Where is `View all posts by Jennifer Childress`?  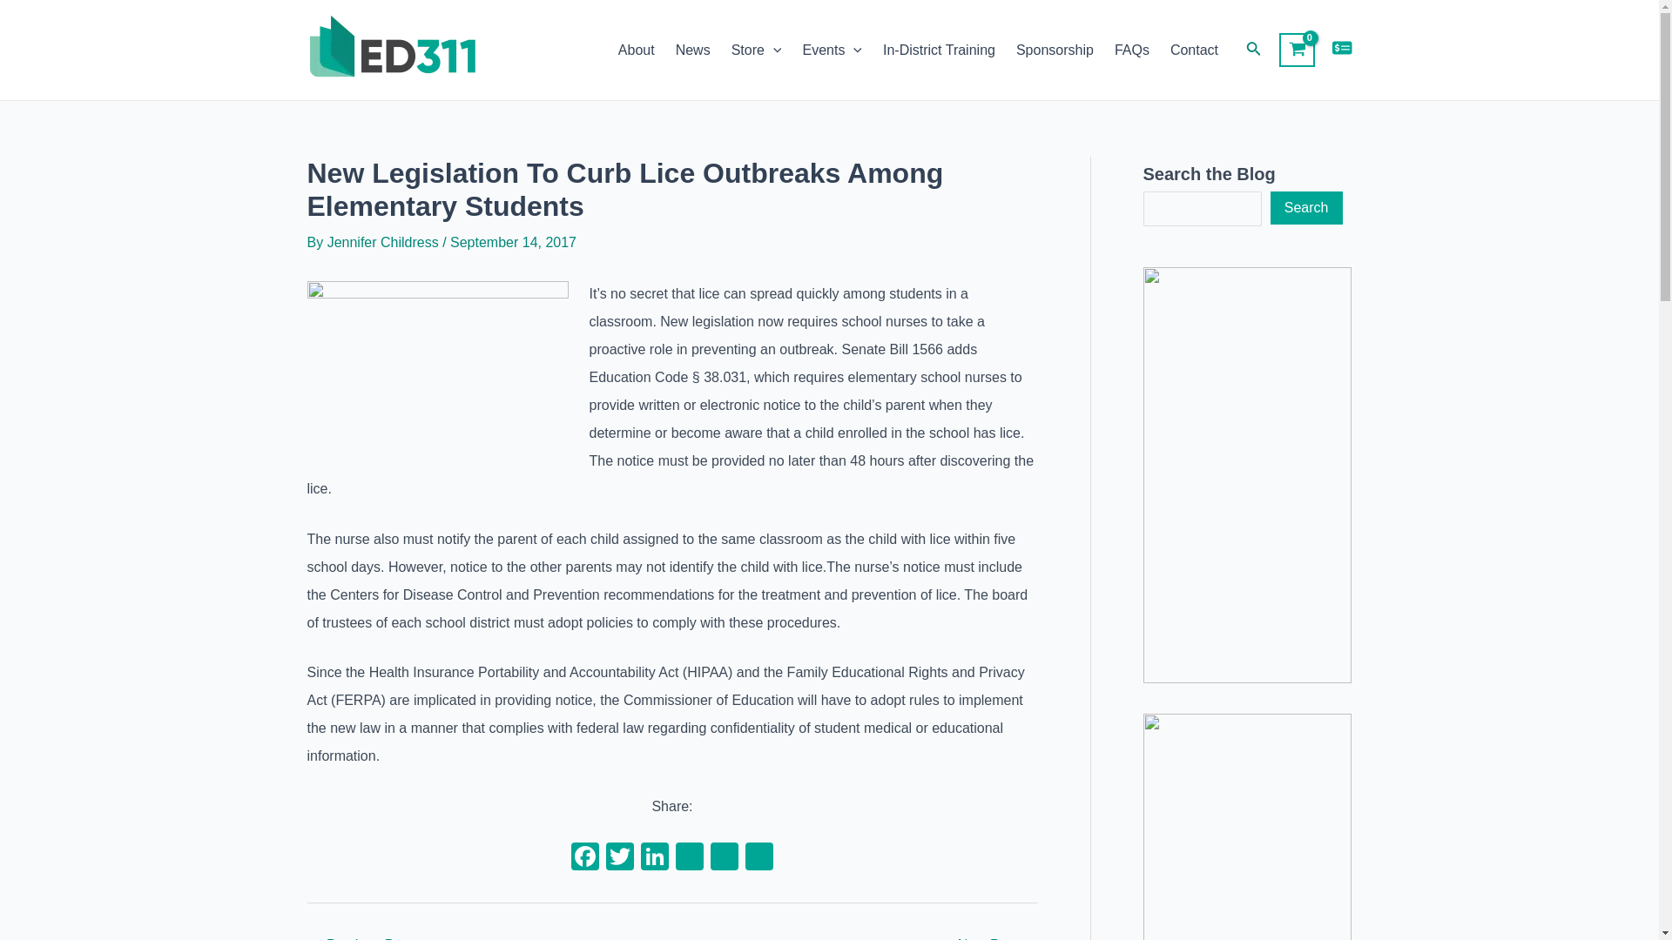
View all posts by Jennifer Childress is located at coordinates (385, 242).